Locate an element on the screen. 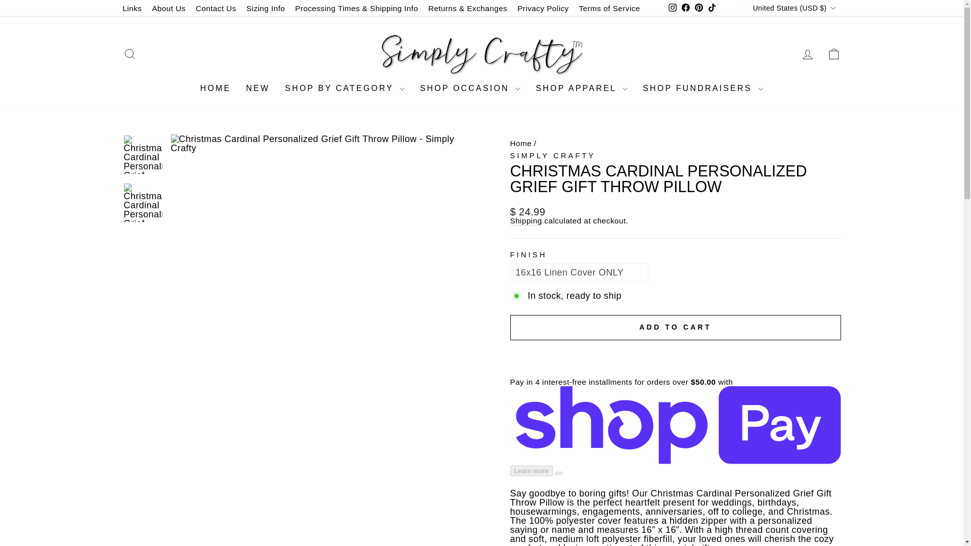 Image resolution: width=971 pixels, height=546 pixels. ICON-BAG-MINIMAL is located at coordinates (833, 54).